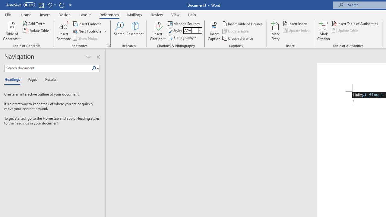 This screenshot has height=217, width=386. I want to click on Close pane, so click(98, 57).